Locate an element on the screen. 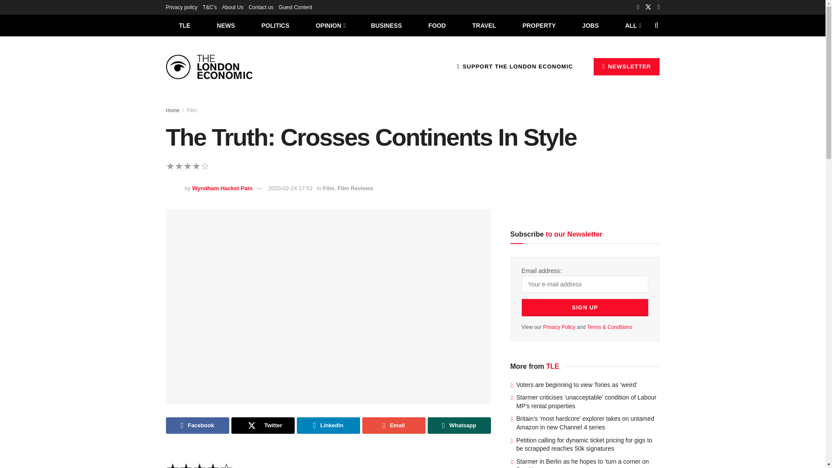  Contact us is located at coordinates (261, 7).